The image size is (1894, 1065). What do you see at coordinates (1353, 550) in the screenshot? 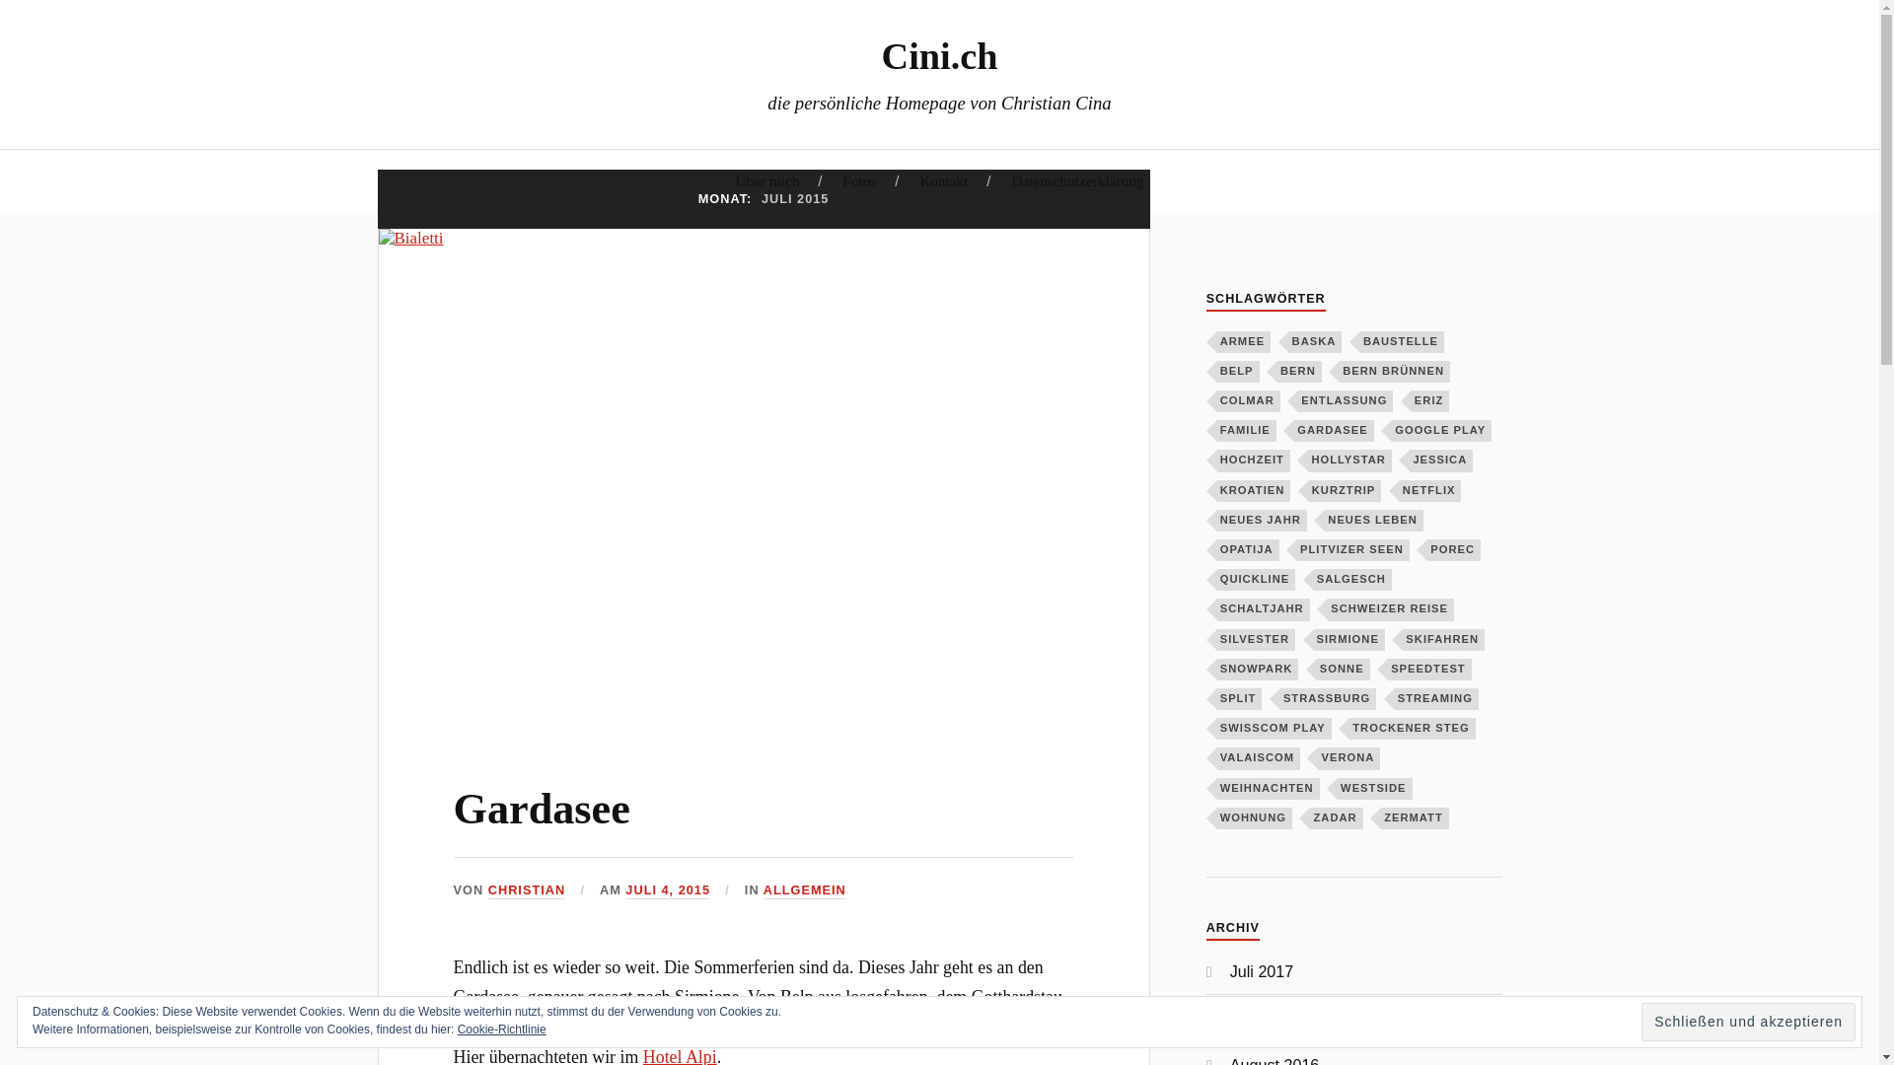
I see `PLITVIZER SEEN` at bounding box center [1353, 550].